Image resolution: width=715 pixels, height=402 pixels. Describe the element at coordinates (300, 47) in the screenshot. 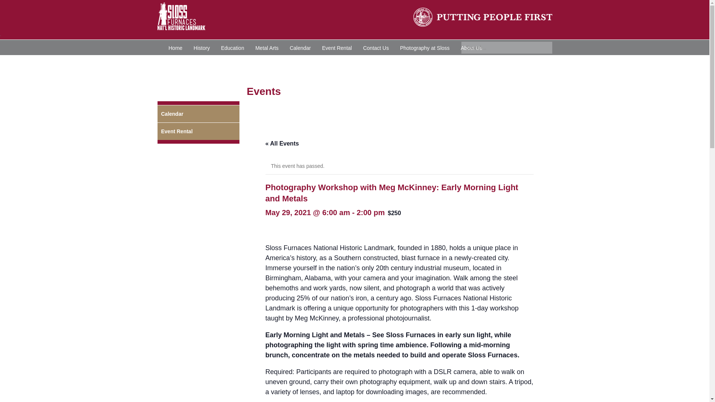

I see `Calendar` at that location.